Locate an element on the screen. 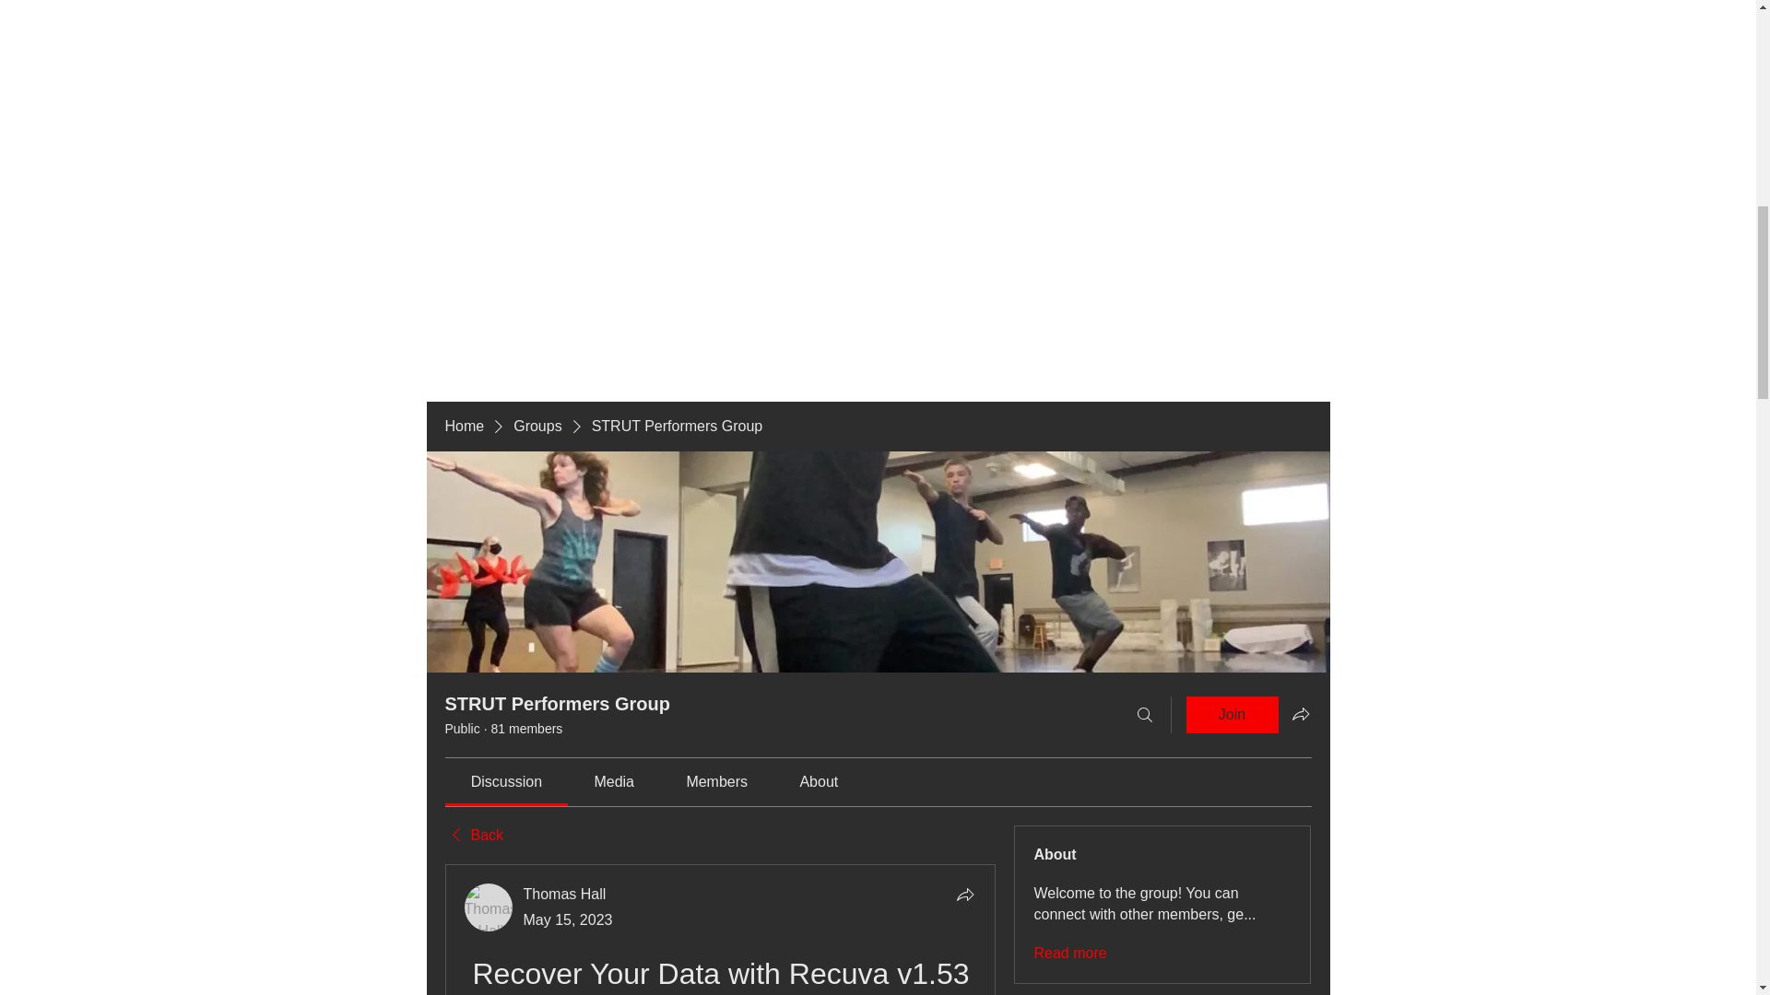  Groups is located at coordinates (537, 427).